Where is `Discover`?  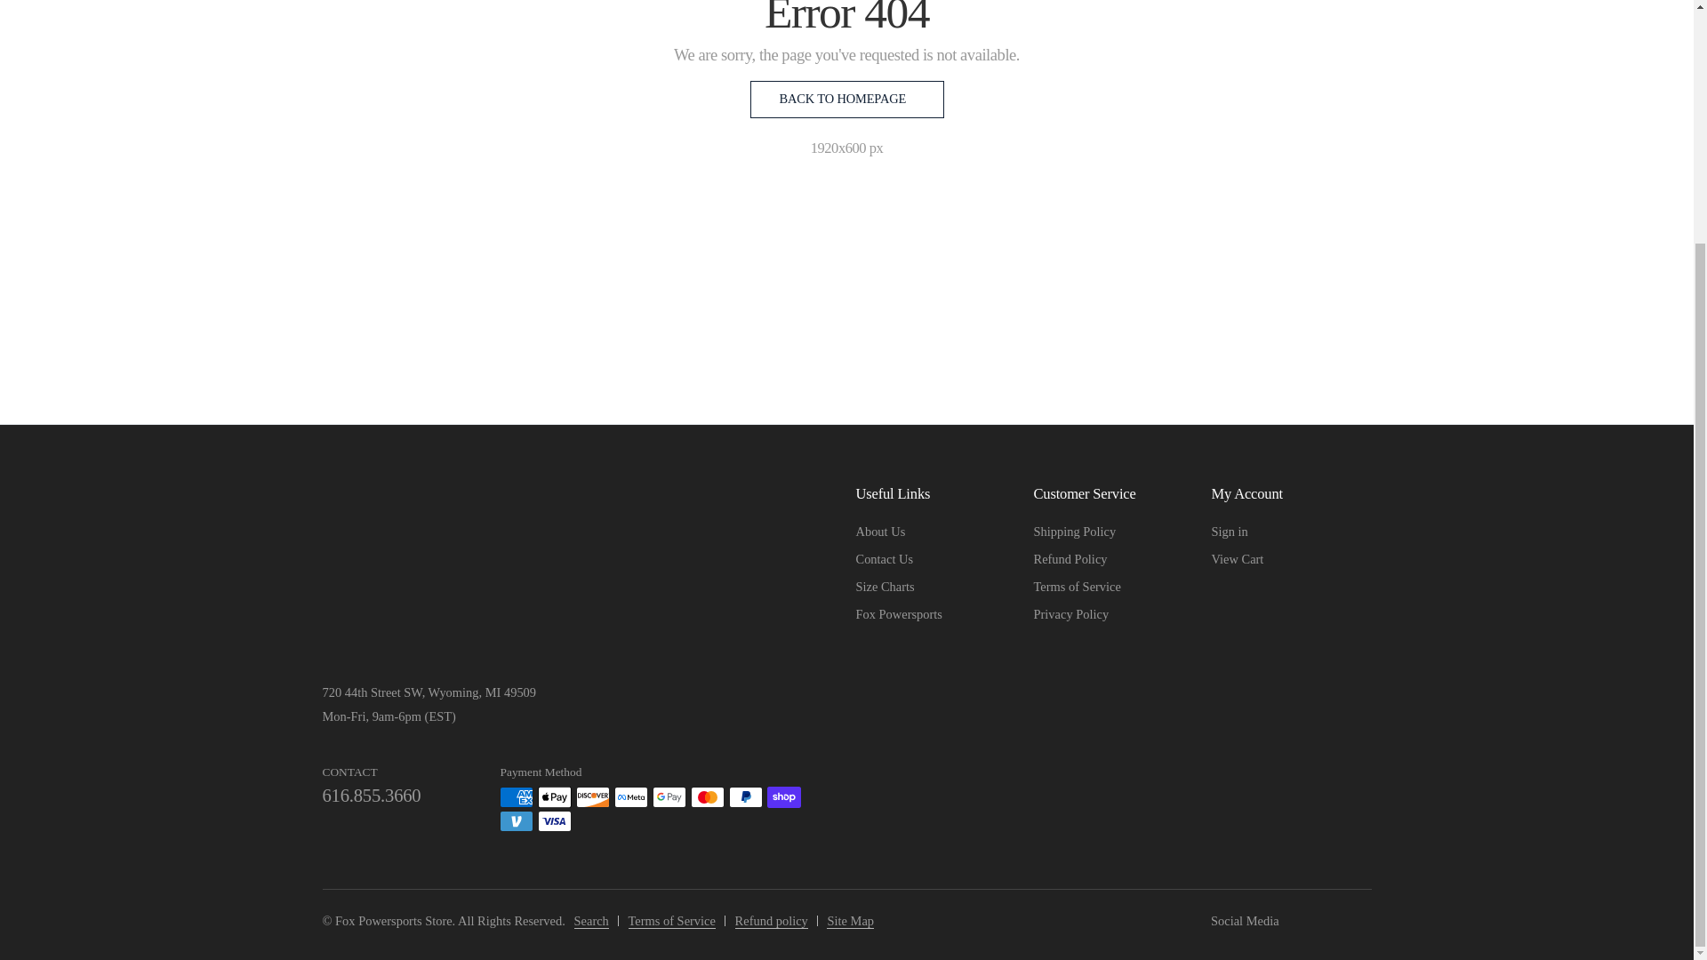
Discover is located at coordinates (592, 796).